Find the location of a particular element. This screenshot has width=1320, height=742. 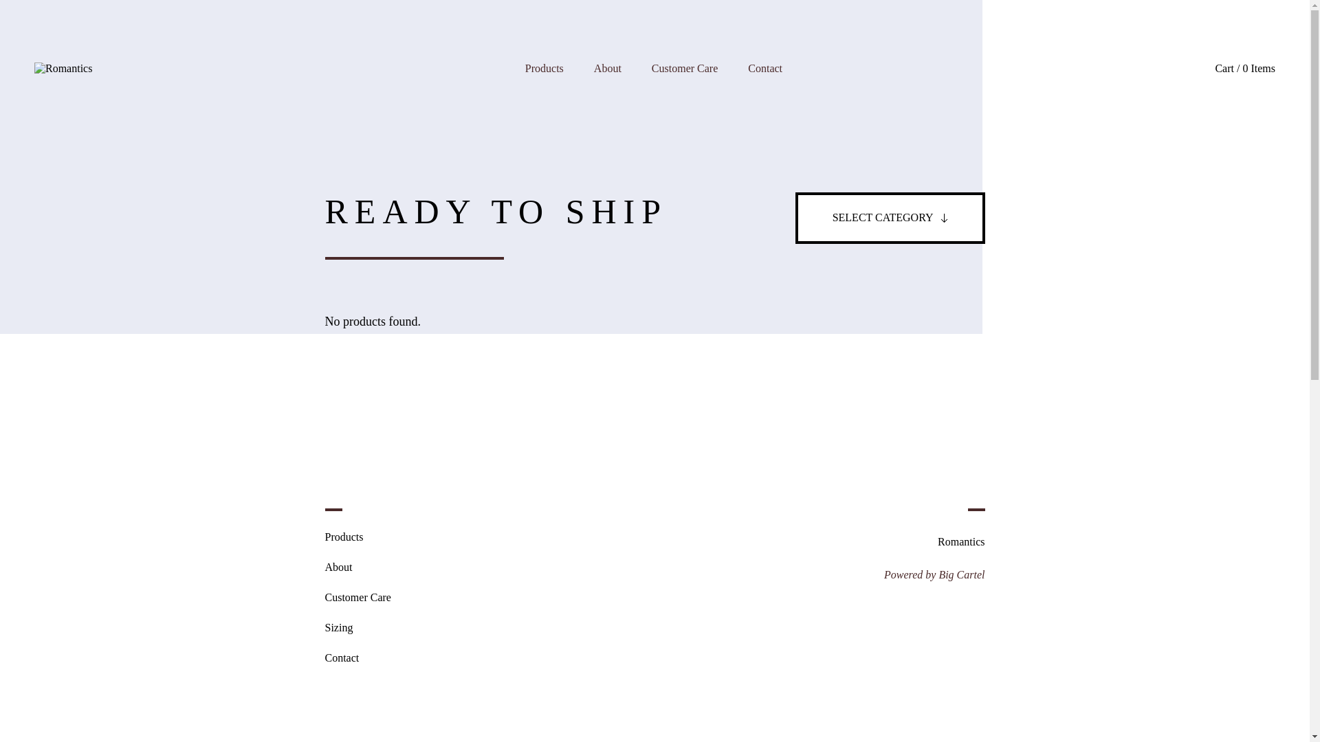

Sizing is located at coordinates (357, 628).